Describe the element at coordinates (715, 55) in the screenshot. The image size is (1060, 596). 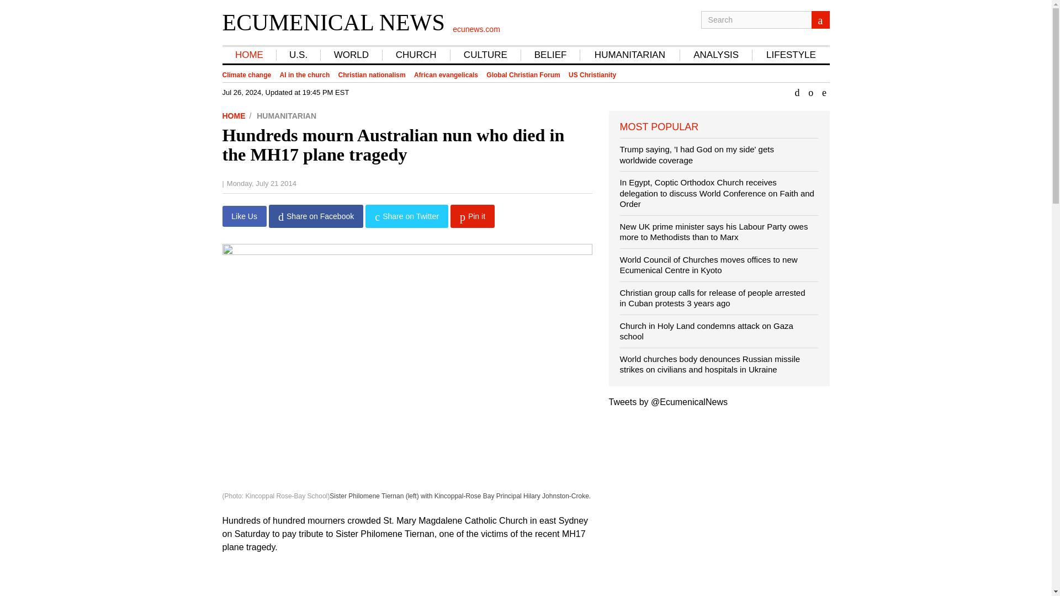
I see `ANALYSIS` at that location.